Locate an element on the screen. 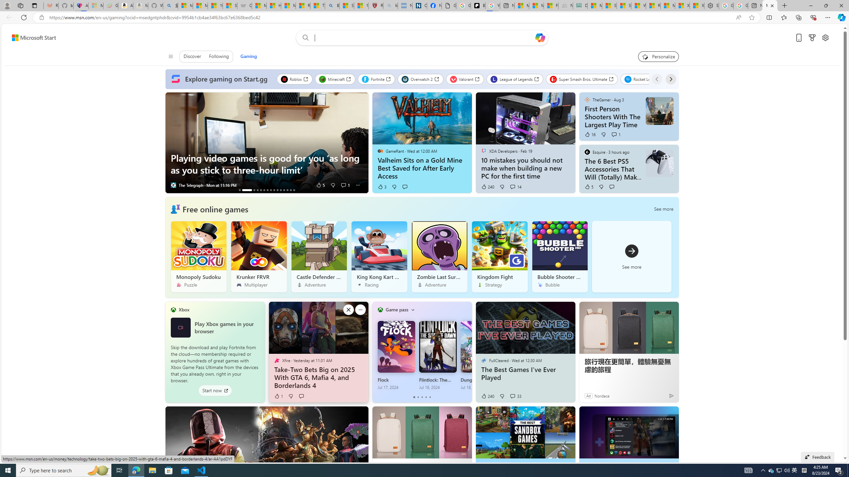 The height and width of the screenshot is (477, 849). The Telegraph is located at coordinates (173, 185).